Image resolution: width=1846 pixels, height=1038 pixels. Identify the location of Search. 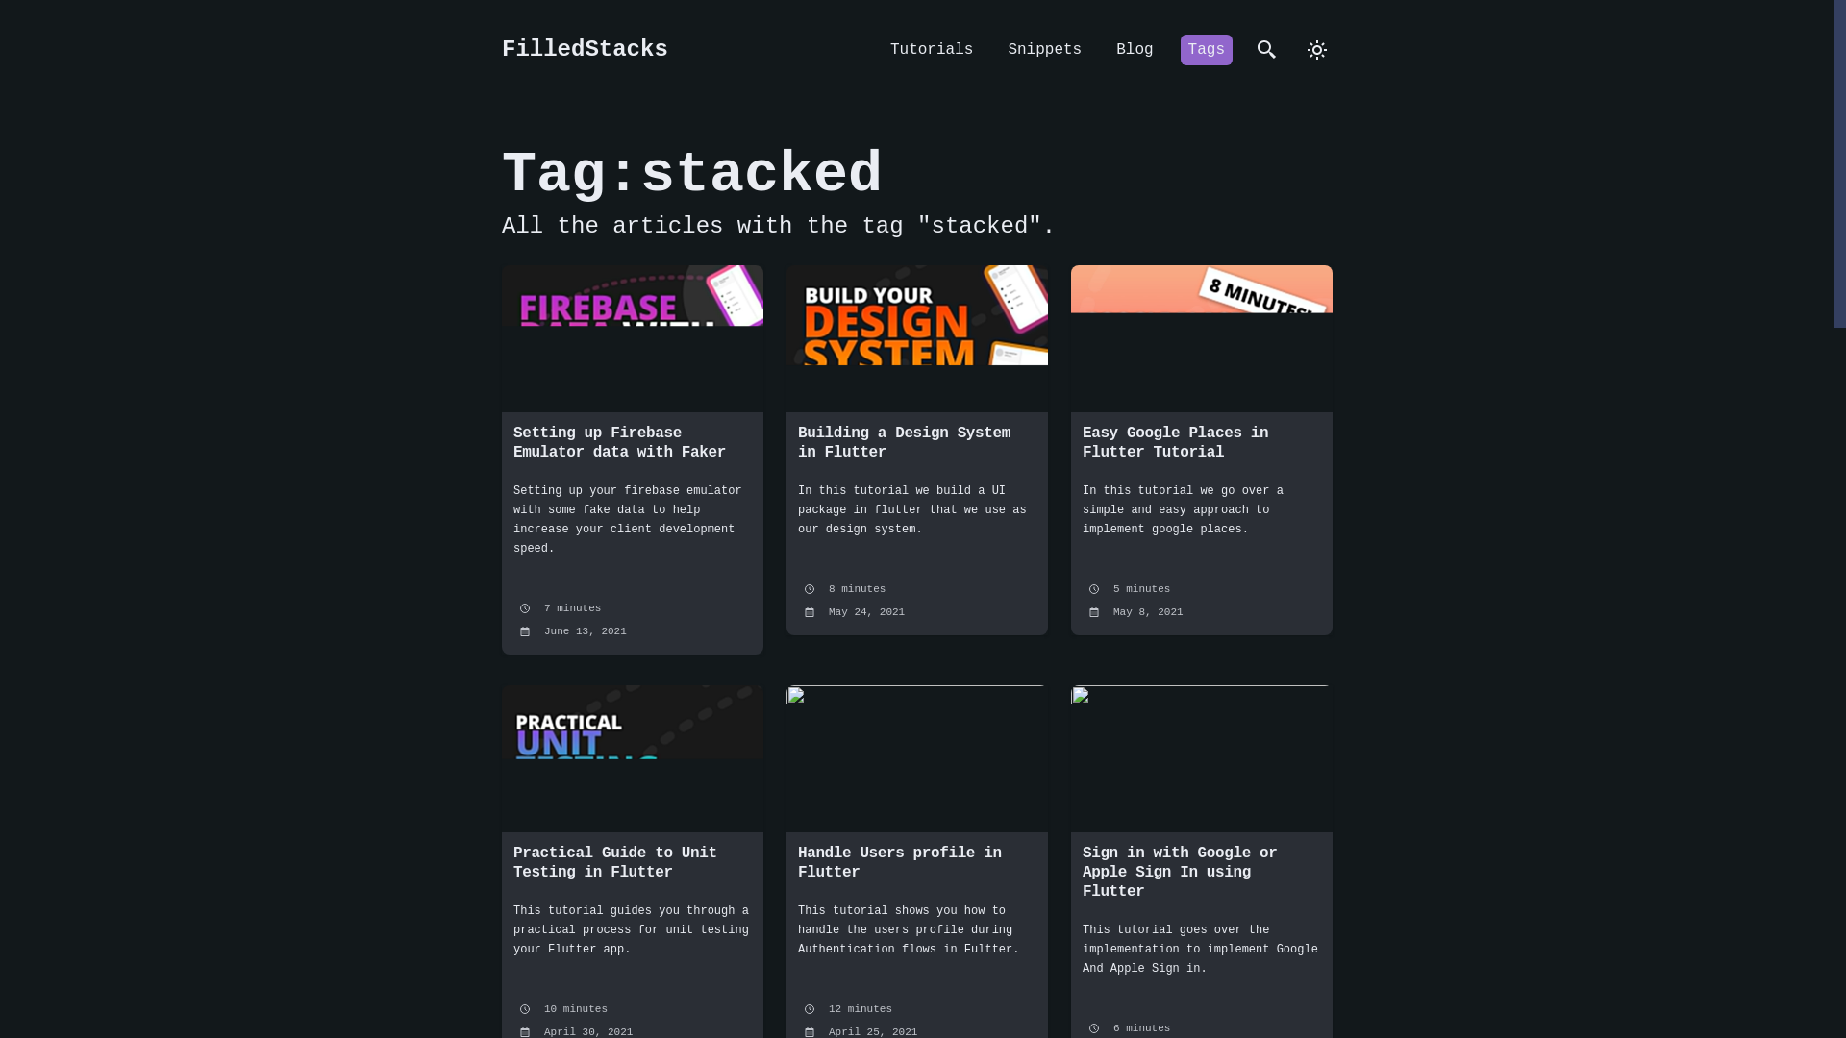
(1267, 50).